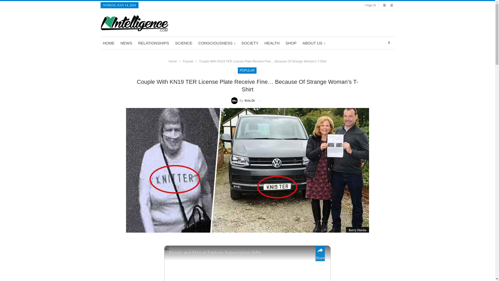 This screenshot has width=499, height=281. Describe the element at coordinates (108, 43) in the screenshot. I see `HOME` at that location.